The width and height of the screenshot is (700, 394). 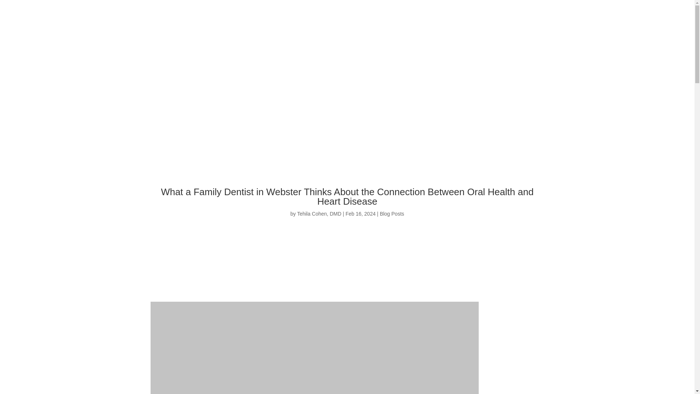 I want to click on Blog Posts, so click(x=392, y=214).